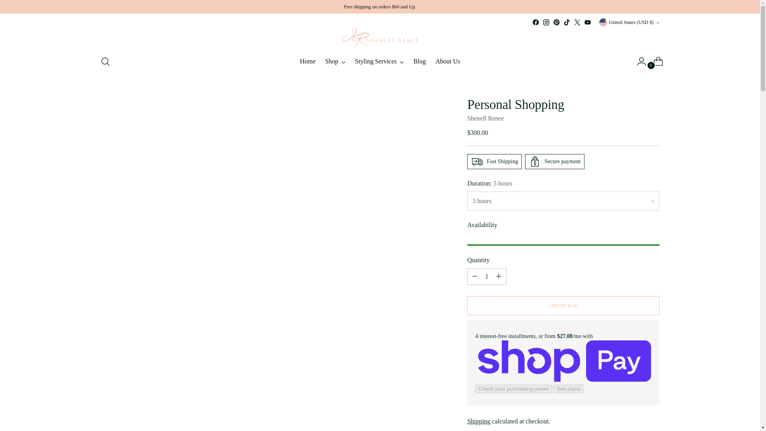 This screenshot has height=431, width=766. Describe the element at coordinates (535, 22) in the screenshot. I see `Shenell Renee on Facebook` at that location.